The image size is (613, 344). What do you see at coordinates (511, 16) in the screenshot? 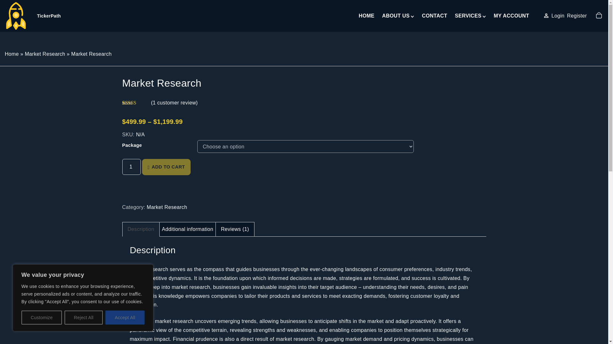
I see `MY ACCOUNT` at bounding box center [511, 16].